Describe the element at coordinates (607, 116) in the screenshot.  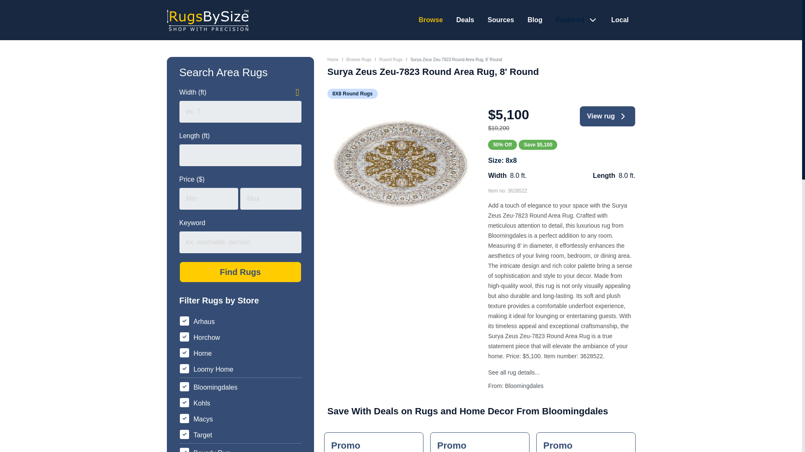
I see `View rug` at that location.